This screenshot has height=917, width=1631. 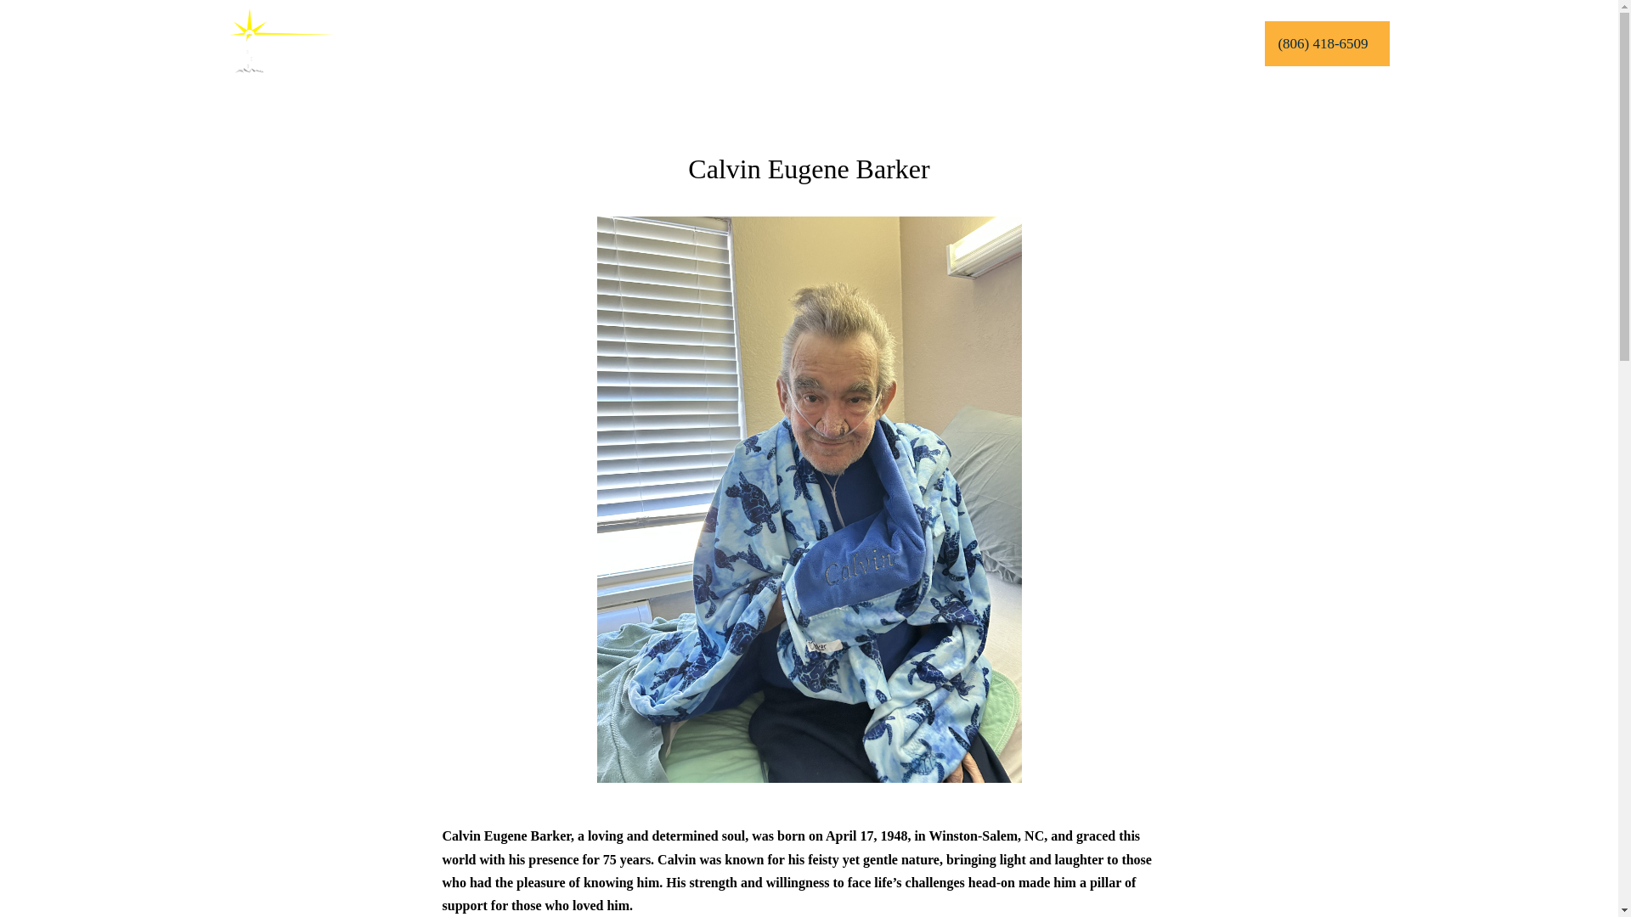 What do you see at coordinates (817, 43) in the screenshot?
I see `Urn Store` at bounding box center [817, 43].